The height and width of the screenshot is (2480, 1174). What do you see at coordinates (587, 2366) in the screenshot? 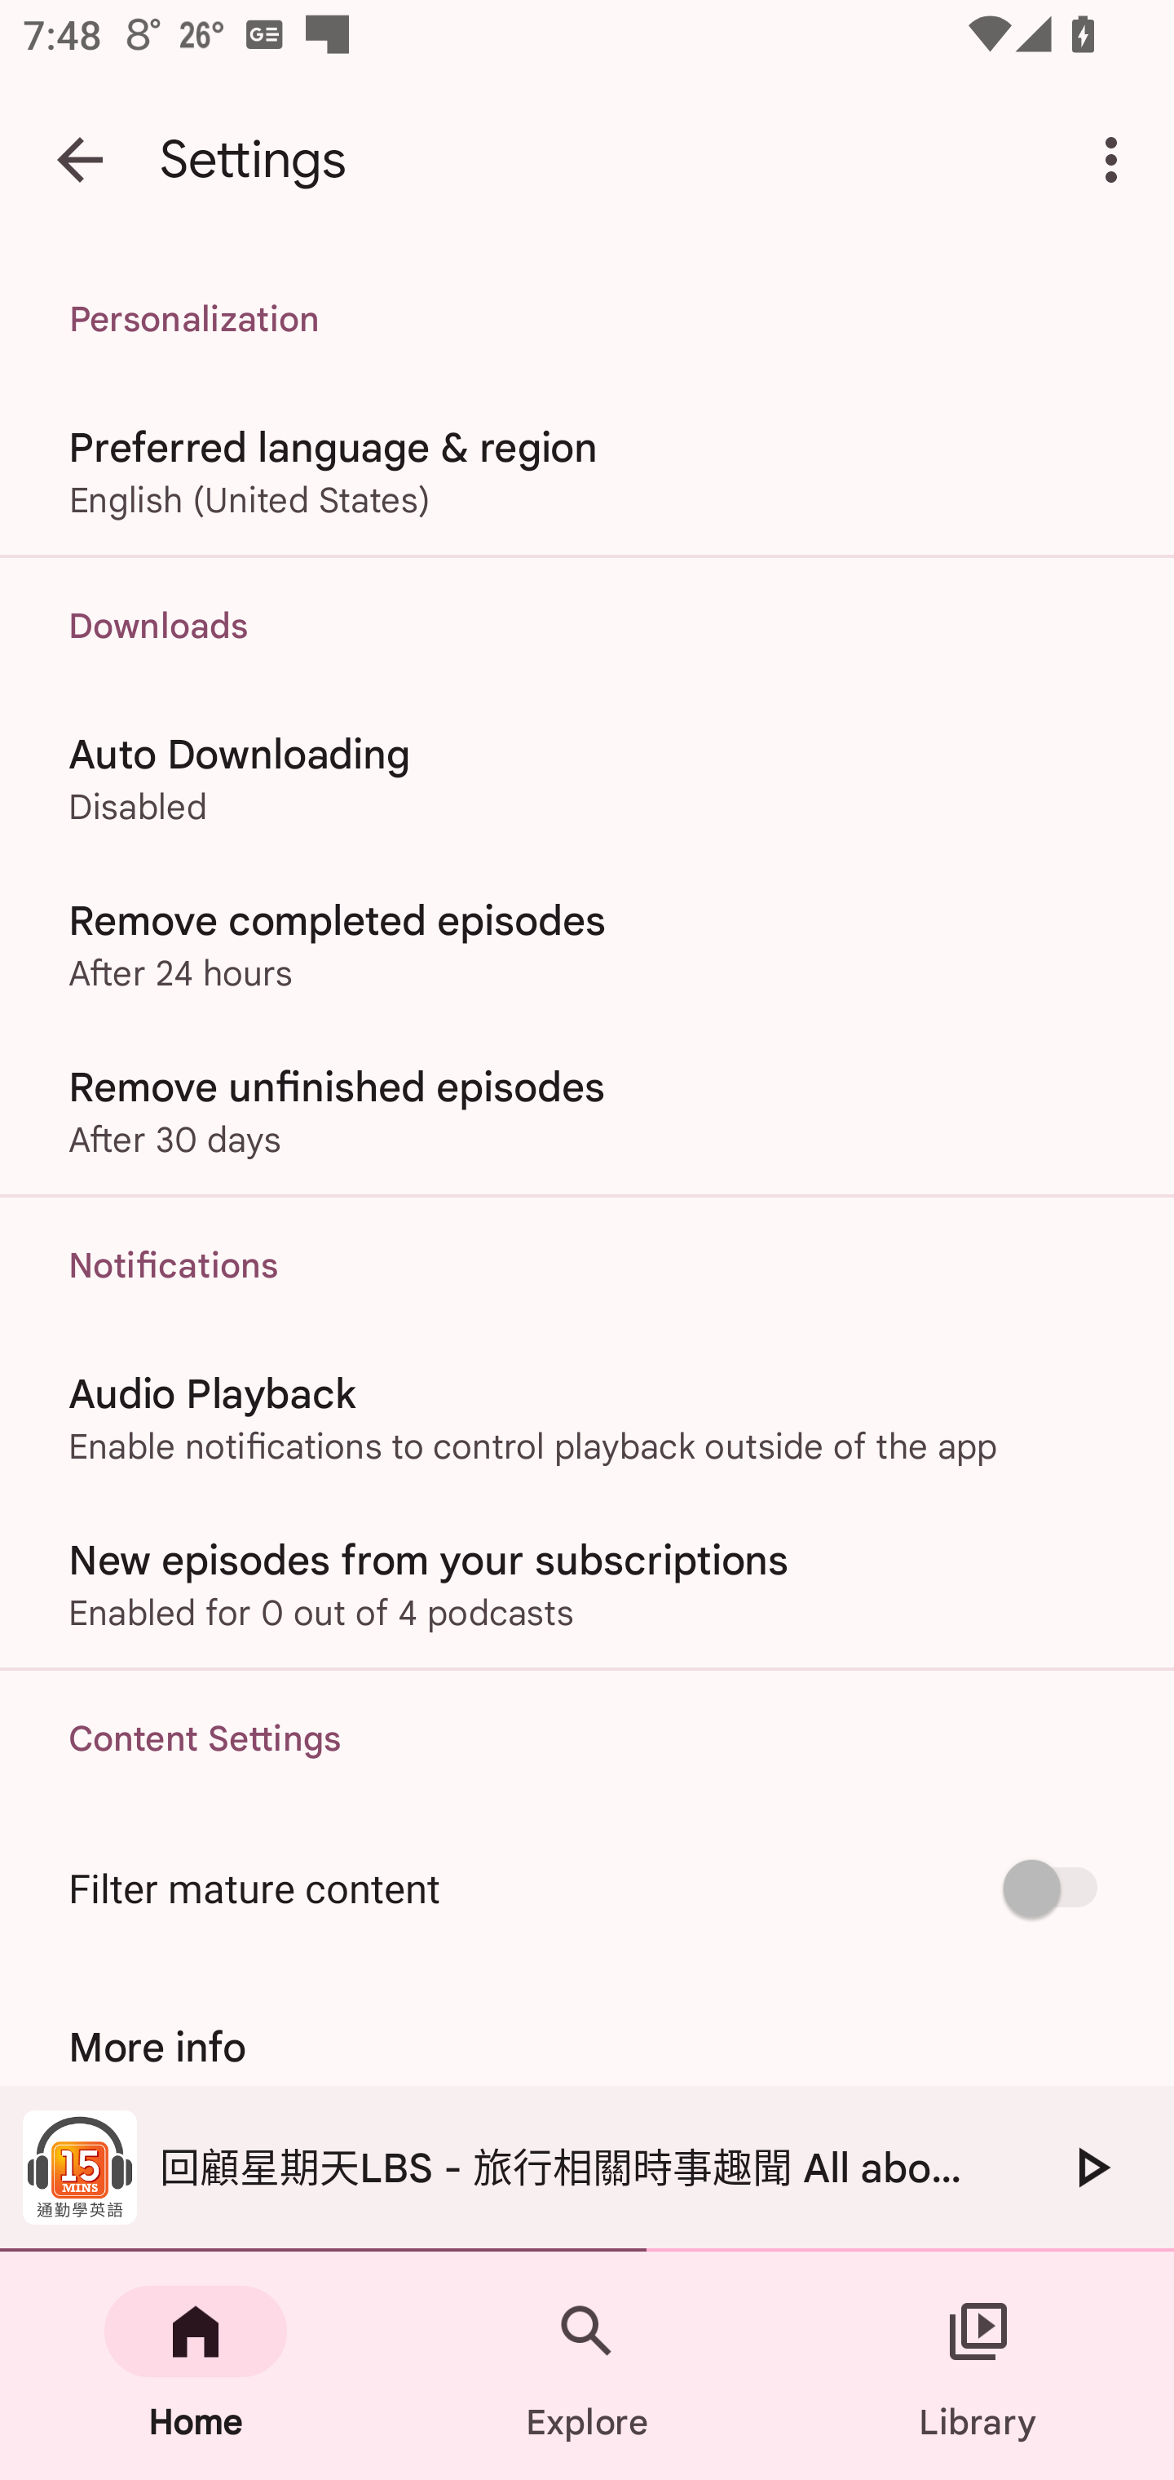
I see `Explore` at bounding box center [587, 2366].